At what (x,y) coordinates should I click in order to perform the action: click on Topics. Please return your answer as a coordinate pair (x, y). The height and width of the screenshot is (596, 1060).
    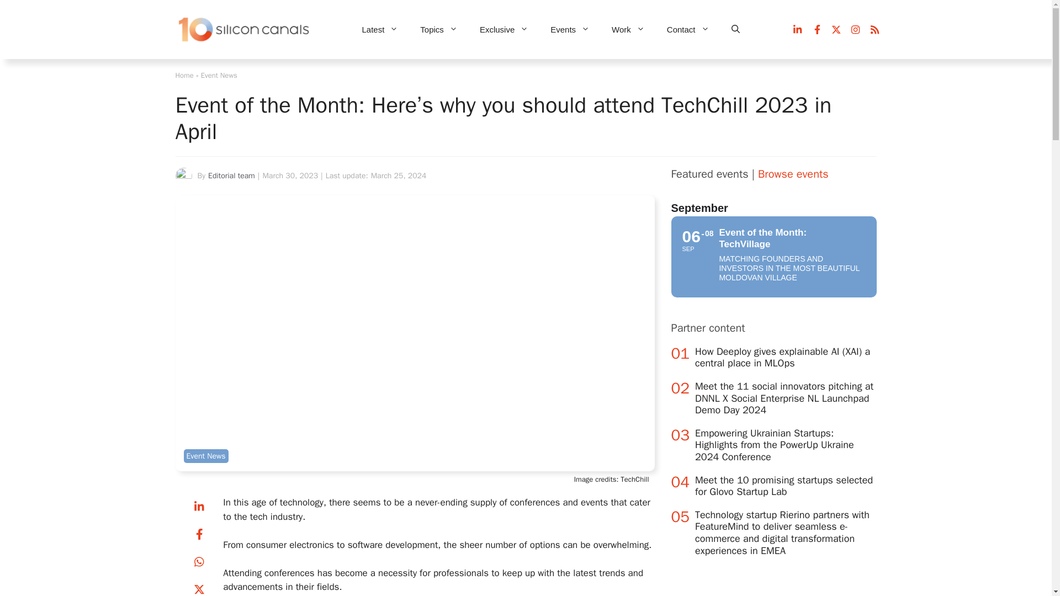
    Looking at the image, I should click on (438, 30).